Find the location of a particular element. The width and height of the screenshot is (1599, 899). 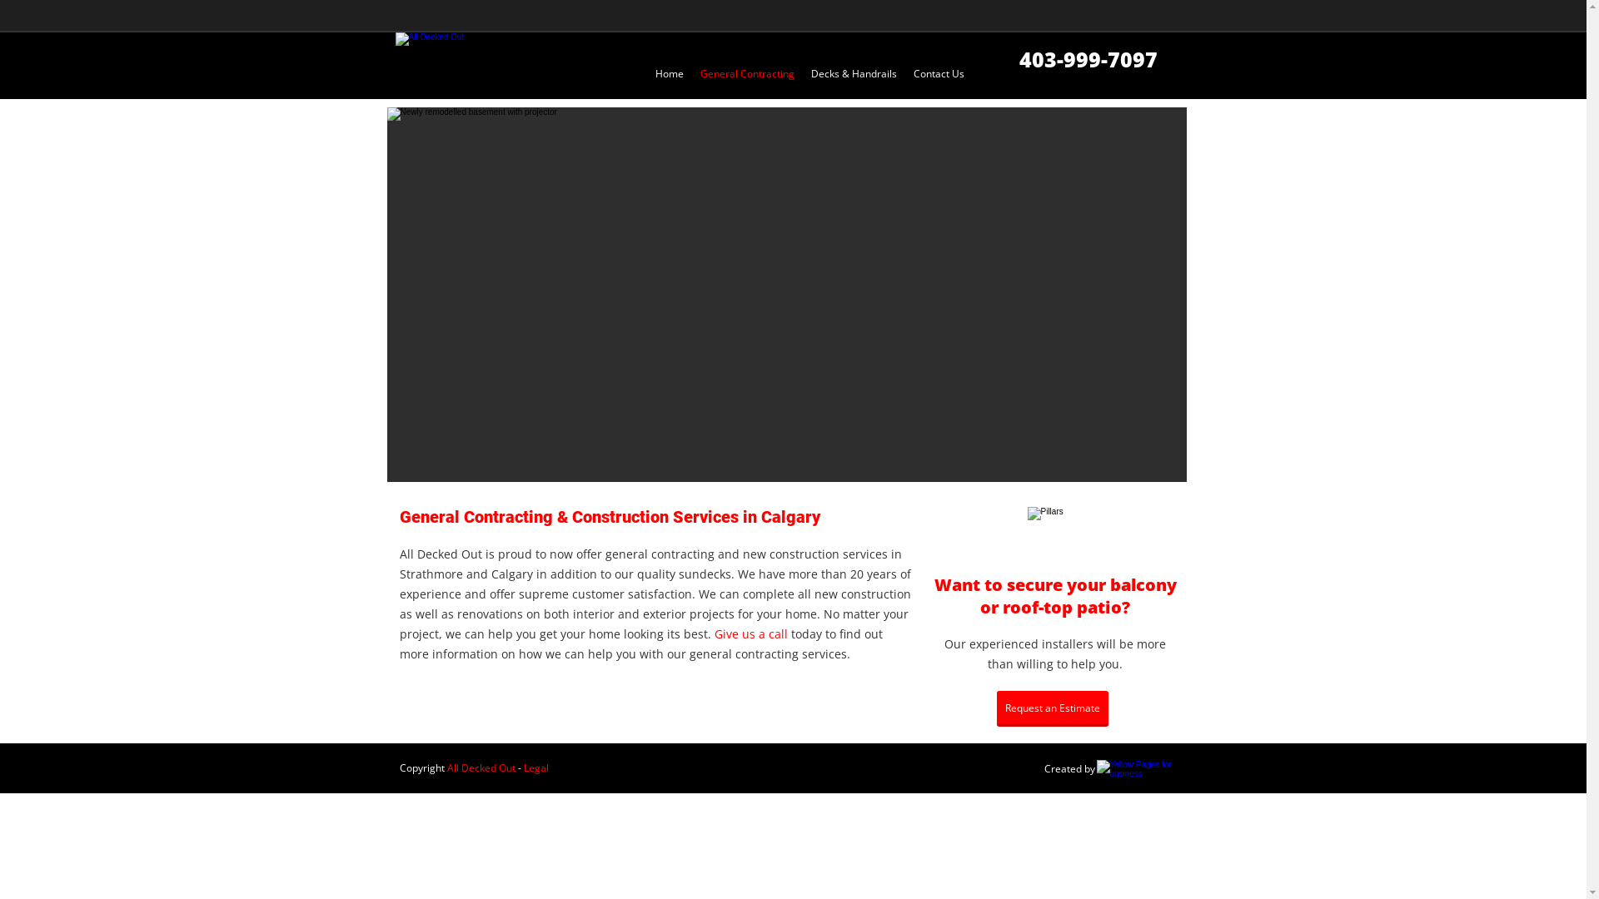

General Contracting is located at coordinates (748, 74).